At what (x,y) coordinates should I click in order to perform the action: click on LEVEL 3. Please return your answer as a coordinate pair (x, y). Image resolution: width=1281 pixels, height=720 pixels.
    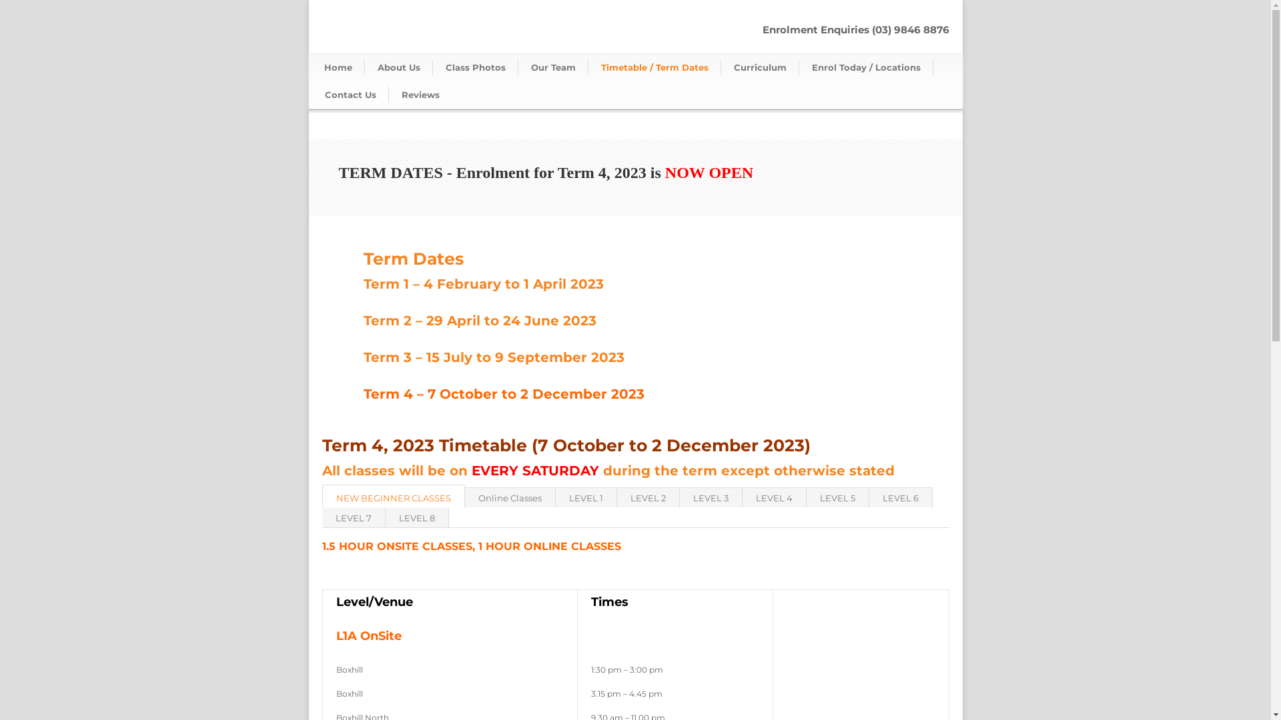
    Looking at the image, I should click on (710, 497).